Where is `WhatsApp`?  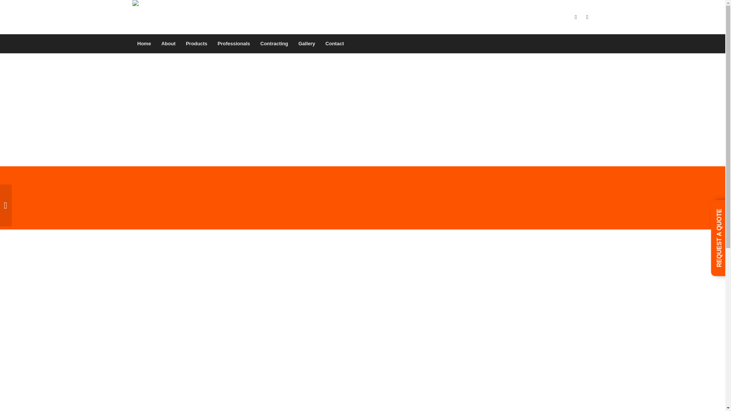
WhatsApp is located at coordinates (587, 17).